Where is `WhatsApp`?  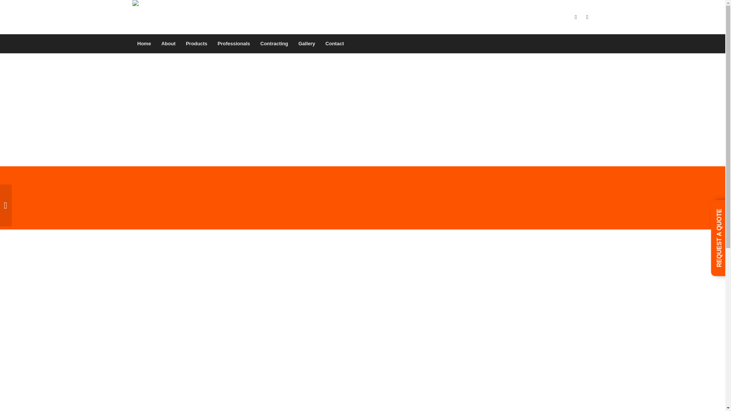
WhatsApp is located at coordinates (587, 17).